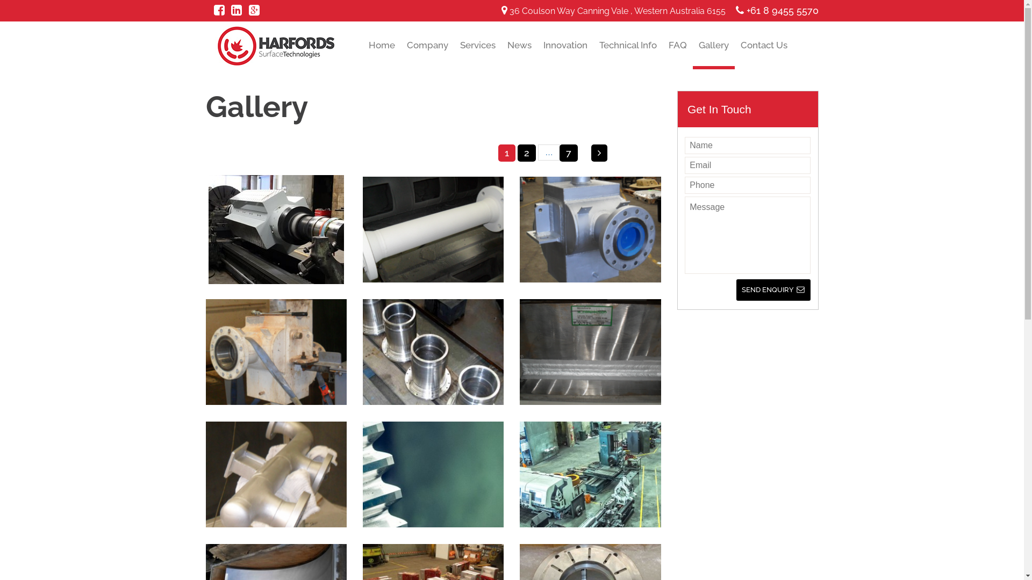  I want to click on Gallery, so click(714, 54).